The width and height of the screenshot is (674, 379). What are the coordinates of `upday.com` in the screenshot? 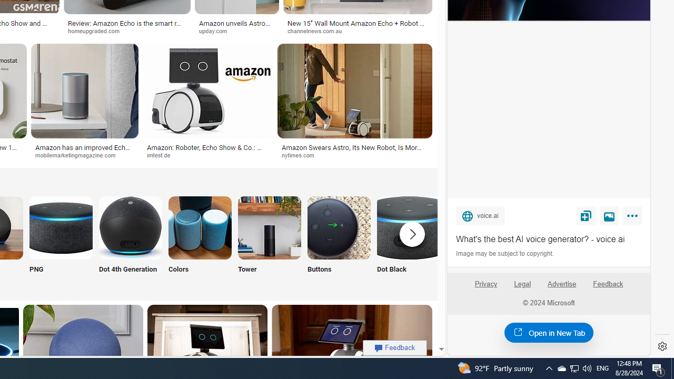 It's located at (237, 31).